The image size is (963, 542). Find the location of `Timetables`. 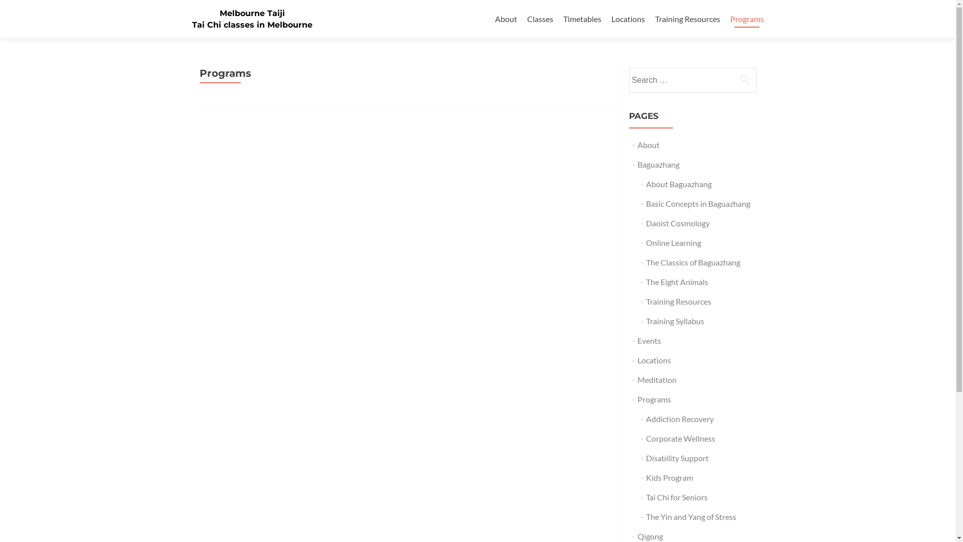

Timetables is located at coordinates (582, 19).